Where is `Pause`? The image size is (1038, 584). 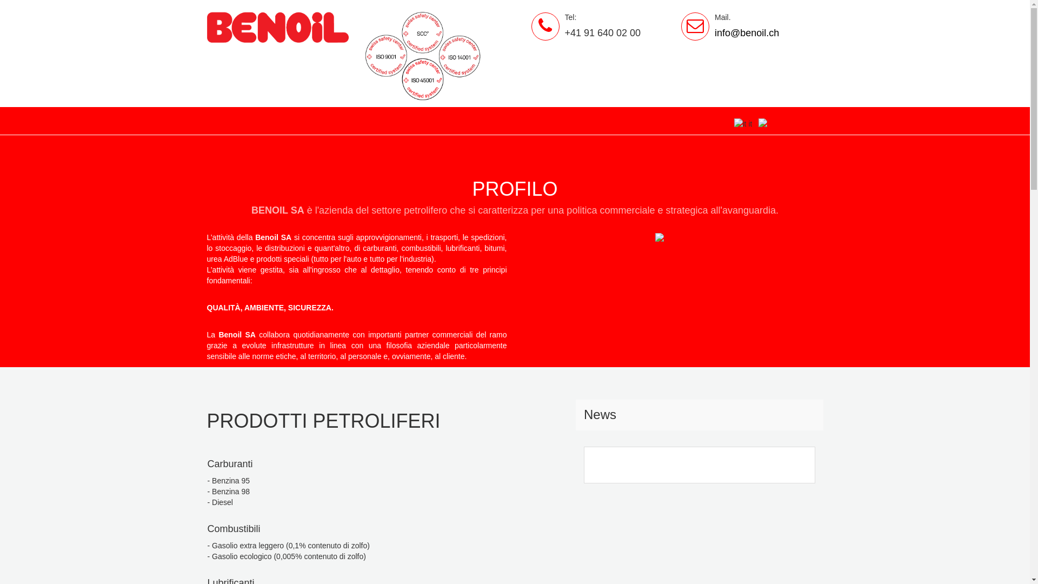
Pause is located at coordinates (787, 460).